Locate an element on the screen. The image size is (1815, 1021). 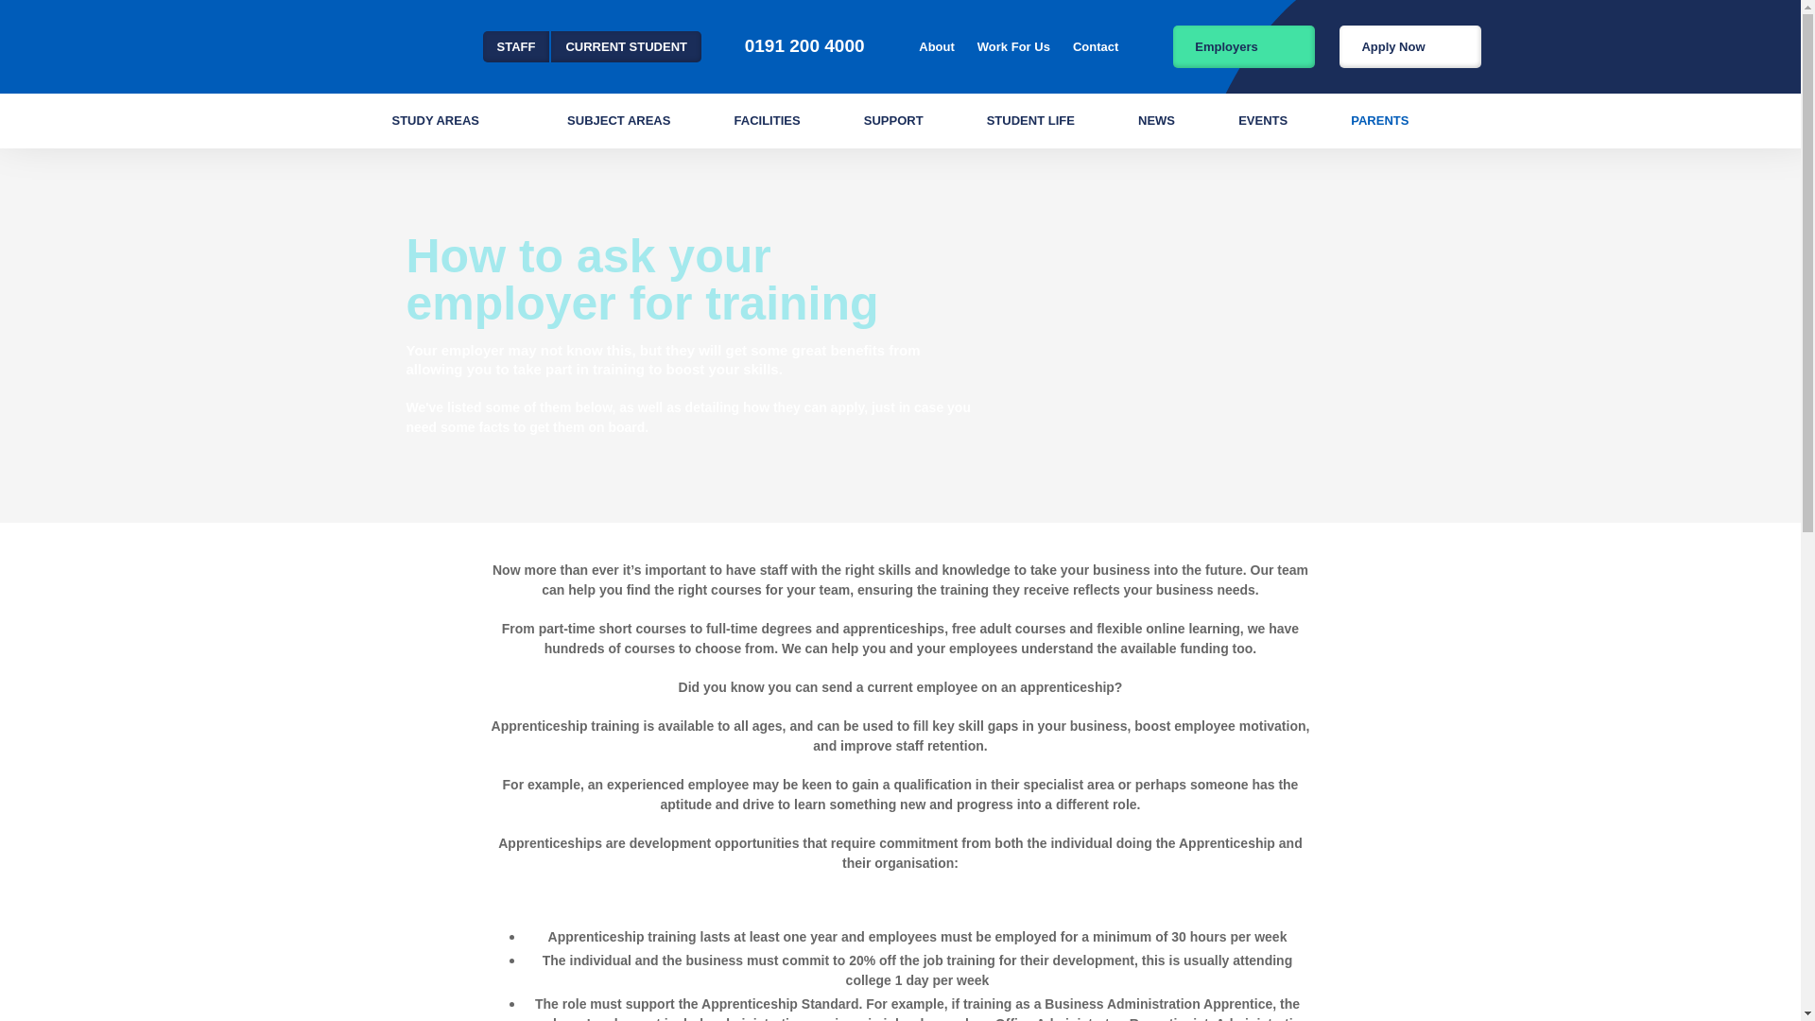
EVENTS is located at coordinates (1262, 119).